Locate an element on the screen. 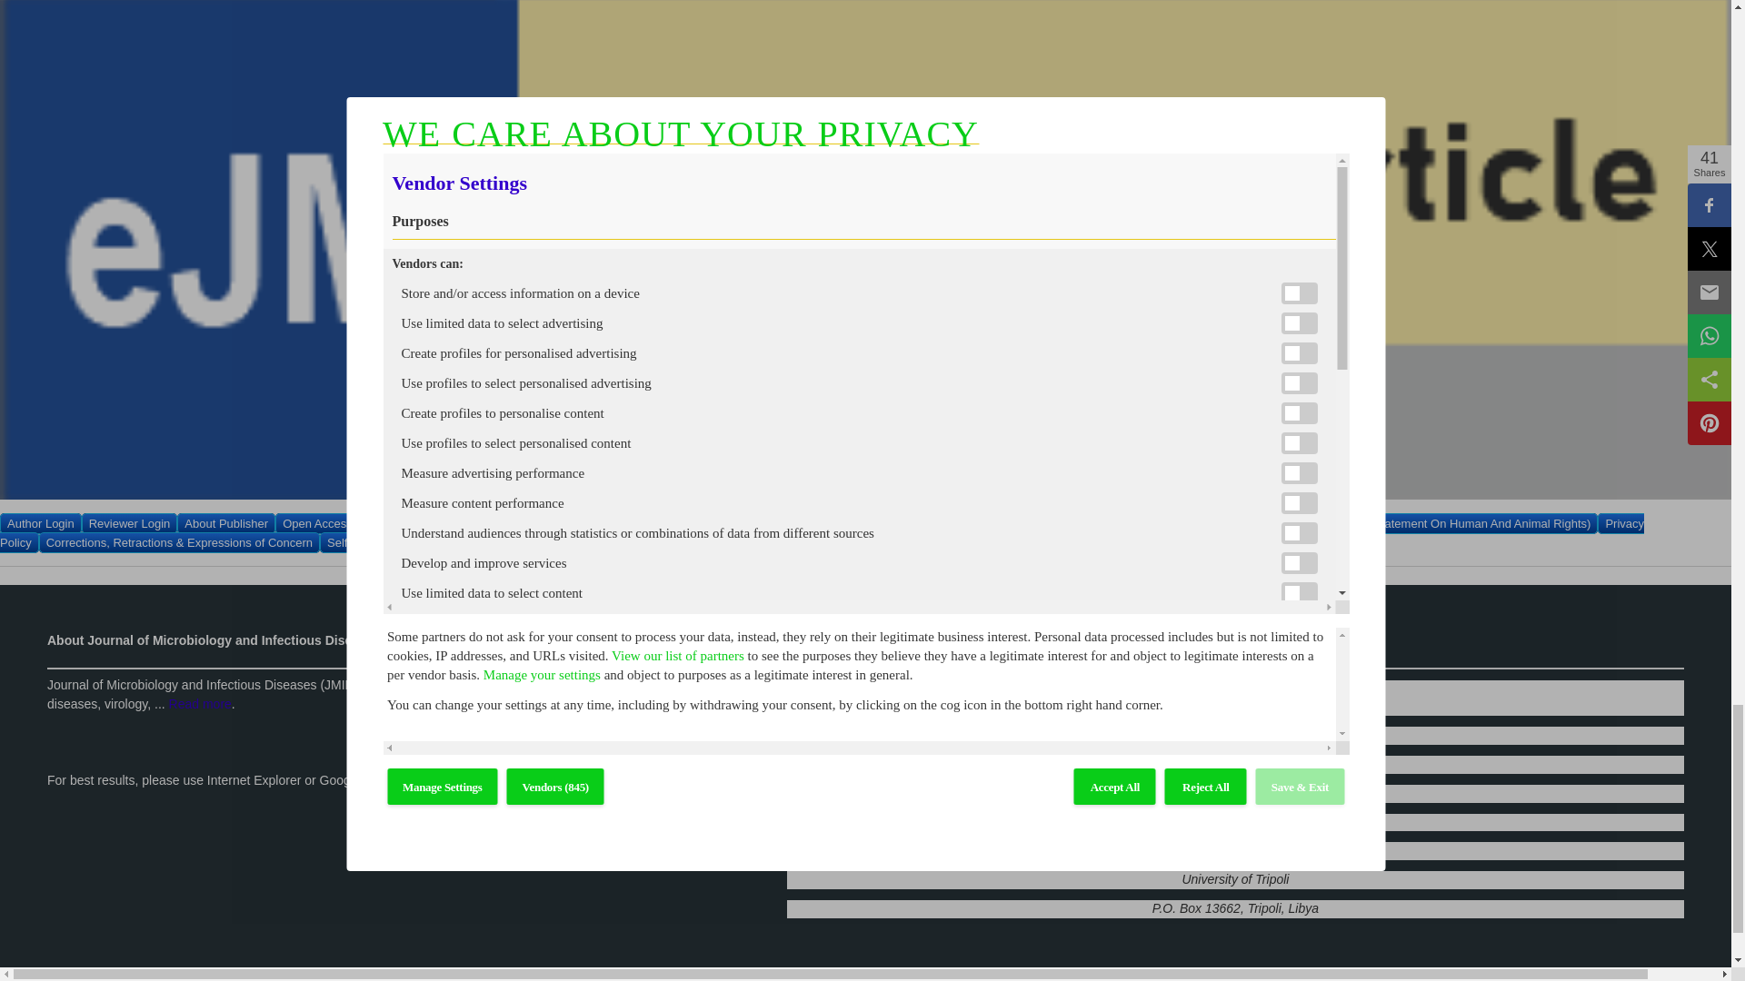 This screenshot has height=981, width=1745. Statement of Informed Consent is located at coordinates (763, 543).